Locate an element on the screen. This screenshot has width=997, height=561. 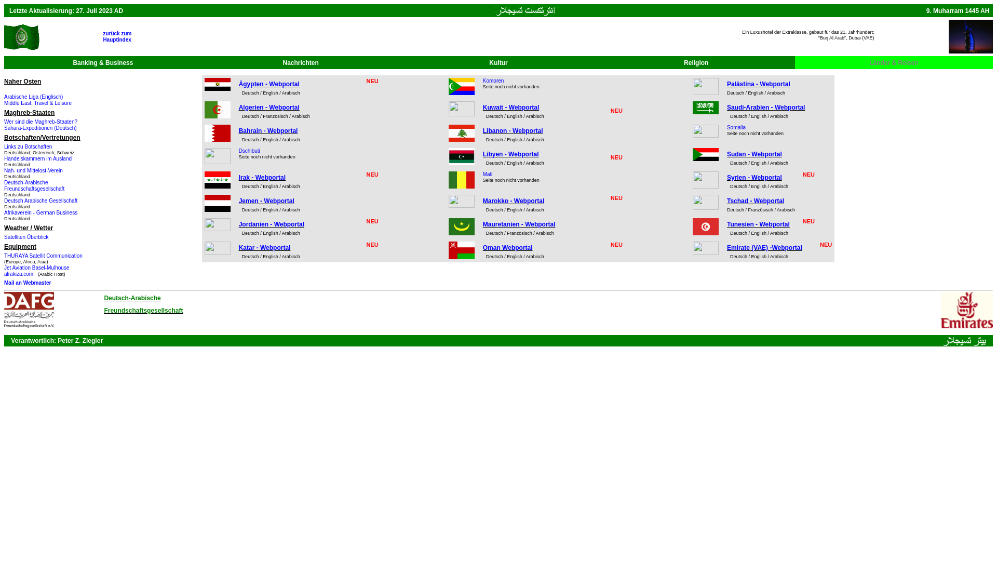
Advertisement is located at coordinates (721, 308).